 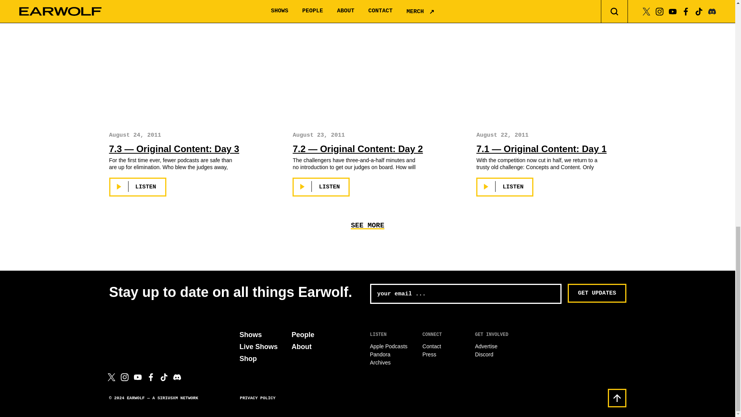 I want to click on LISTEN, so click(x=505, y=187).